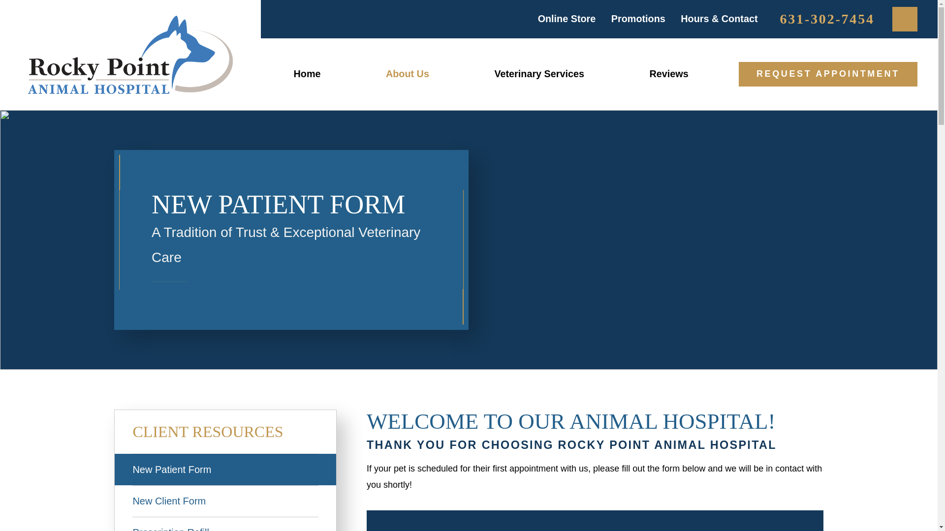  What do you see at coordinates (408, 74) in the screenshot?
I see `About Us` at bounding box center [408, 74].